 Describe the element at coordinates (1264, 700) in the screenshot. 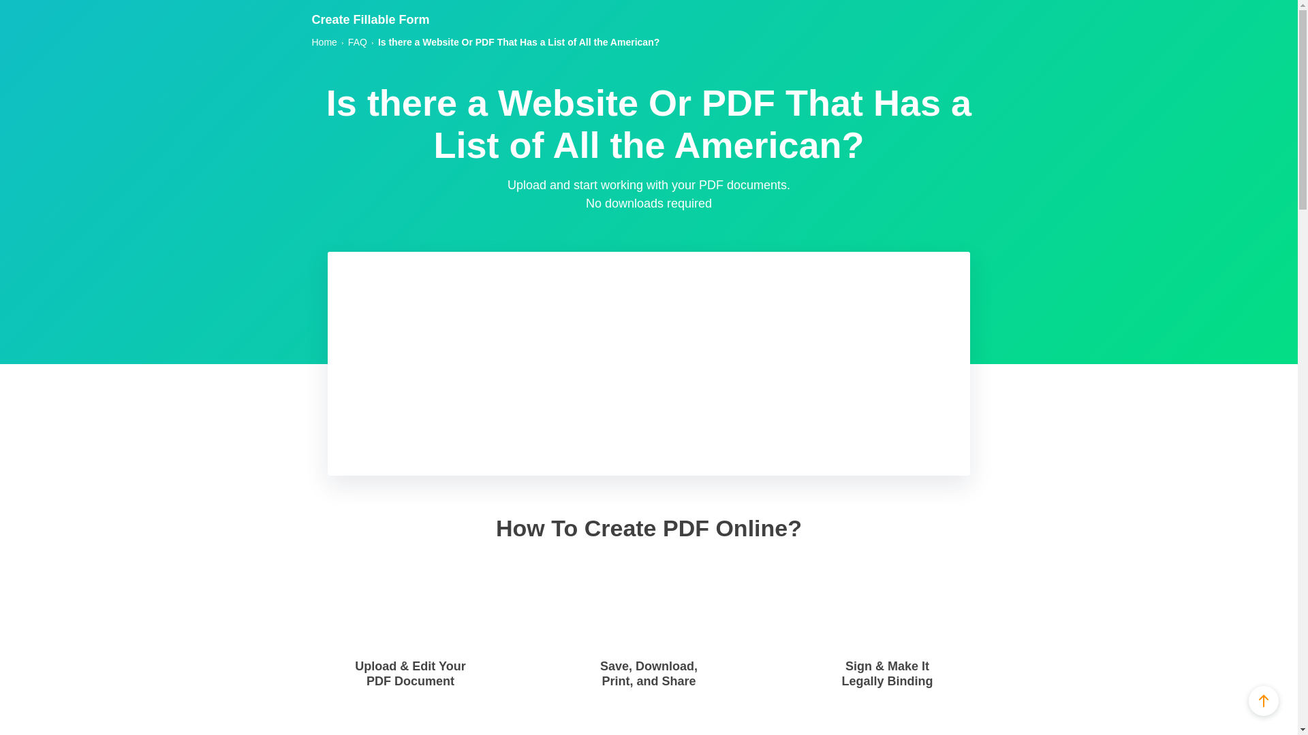

I see `Scroll Up` at that location.